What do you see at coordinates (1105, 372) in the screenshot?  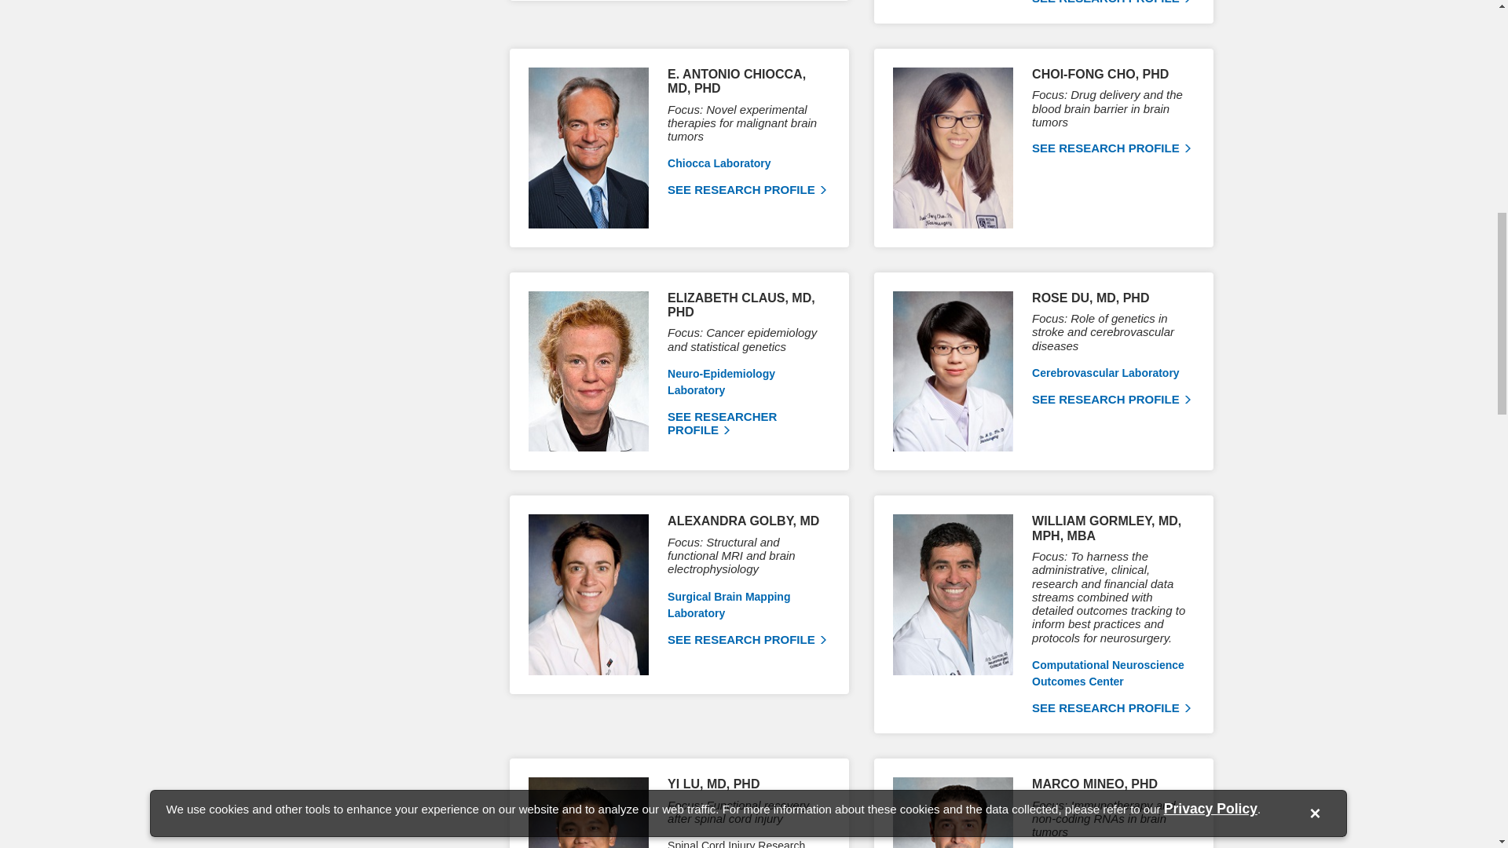 I see `Cerebrovascular Laboratory` at bounding box center [1105, 372].